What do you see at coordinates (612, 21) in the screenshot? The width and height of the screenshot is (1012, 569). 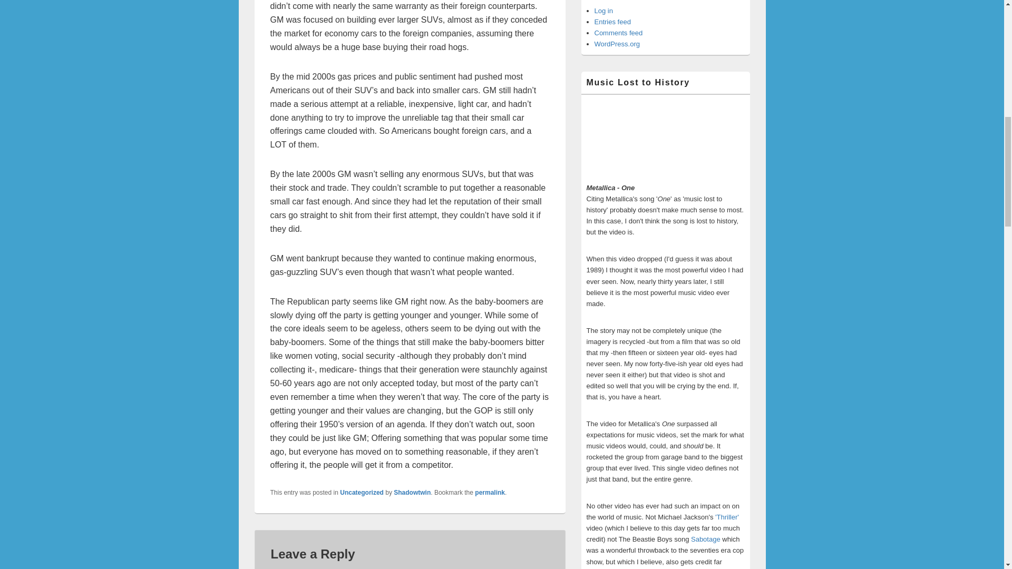 I see `Entries feed` at bounding box center [612, 21].